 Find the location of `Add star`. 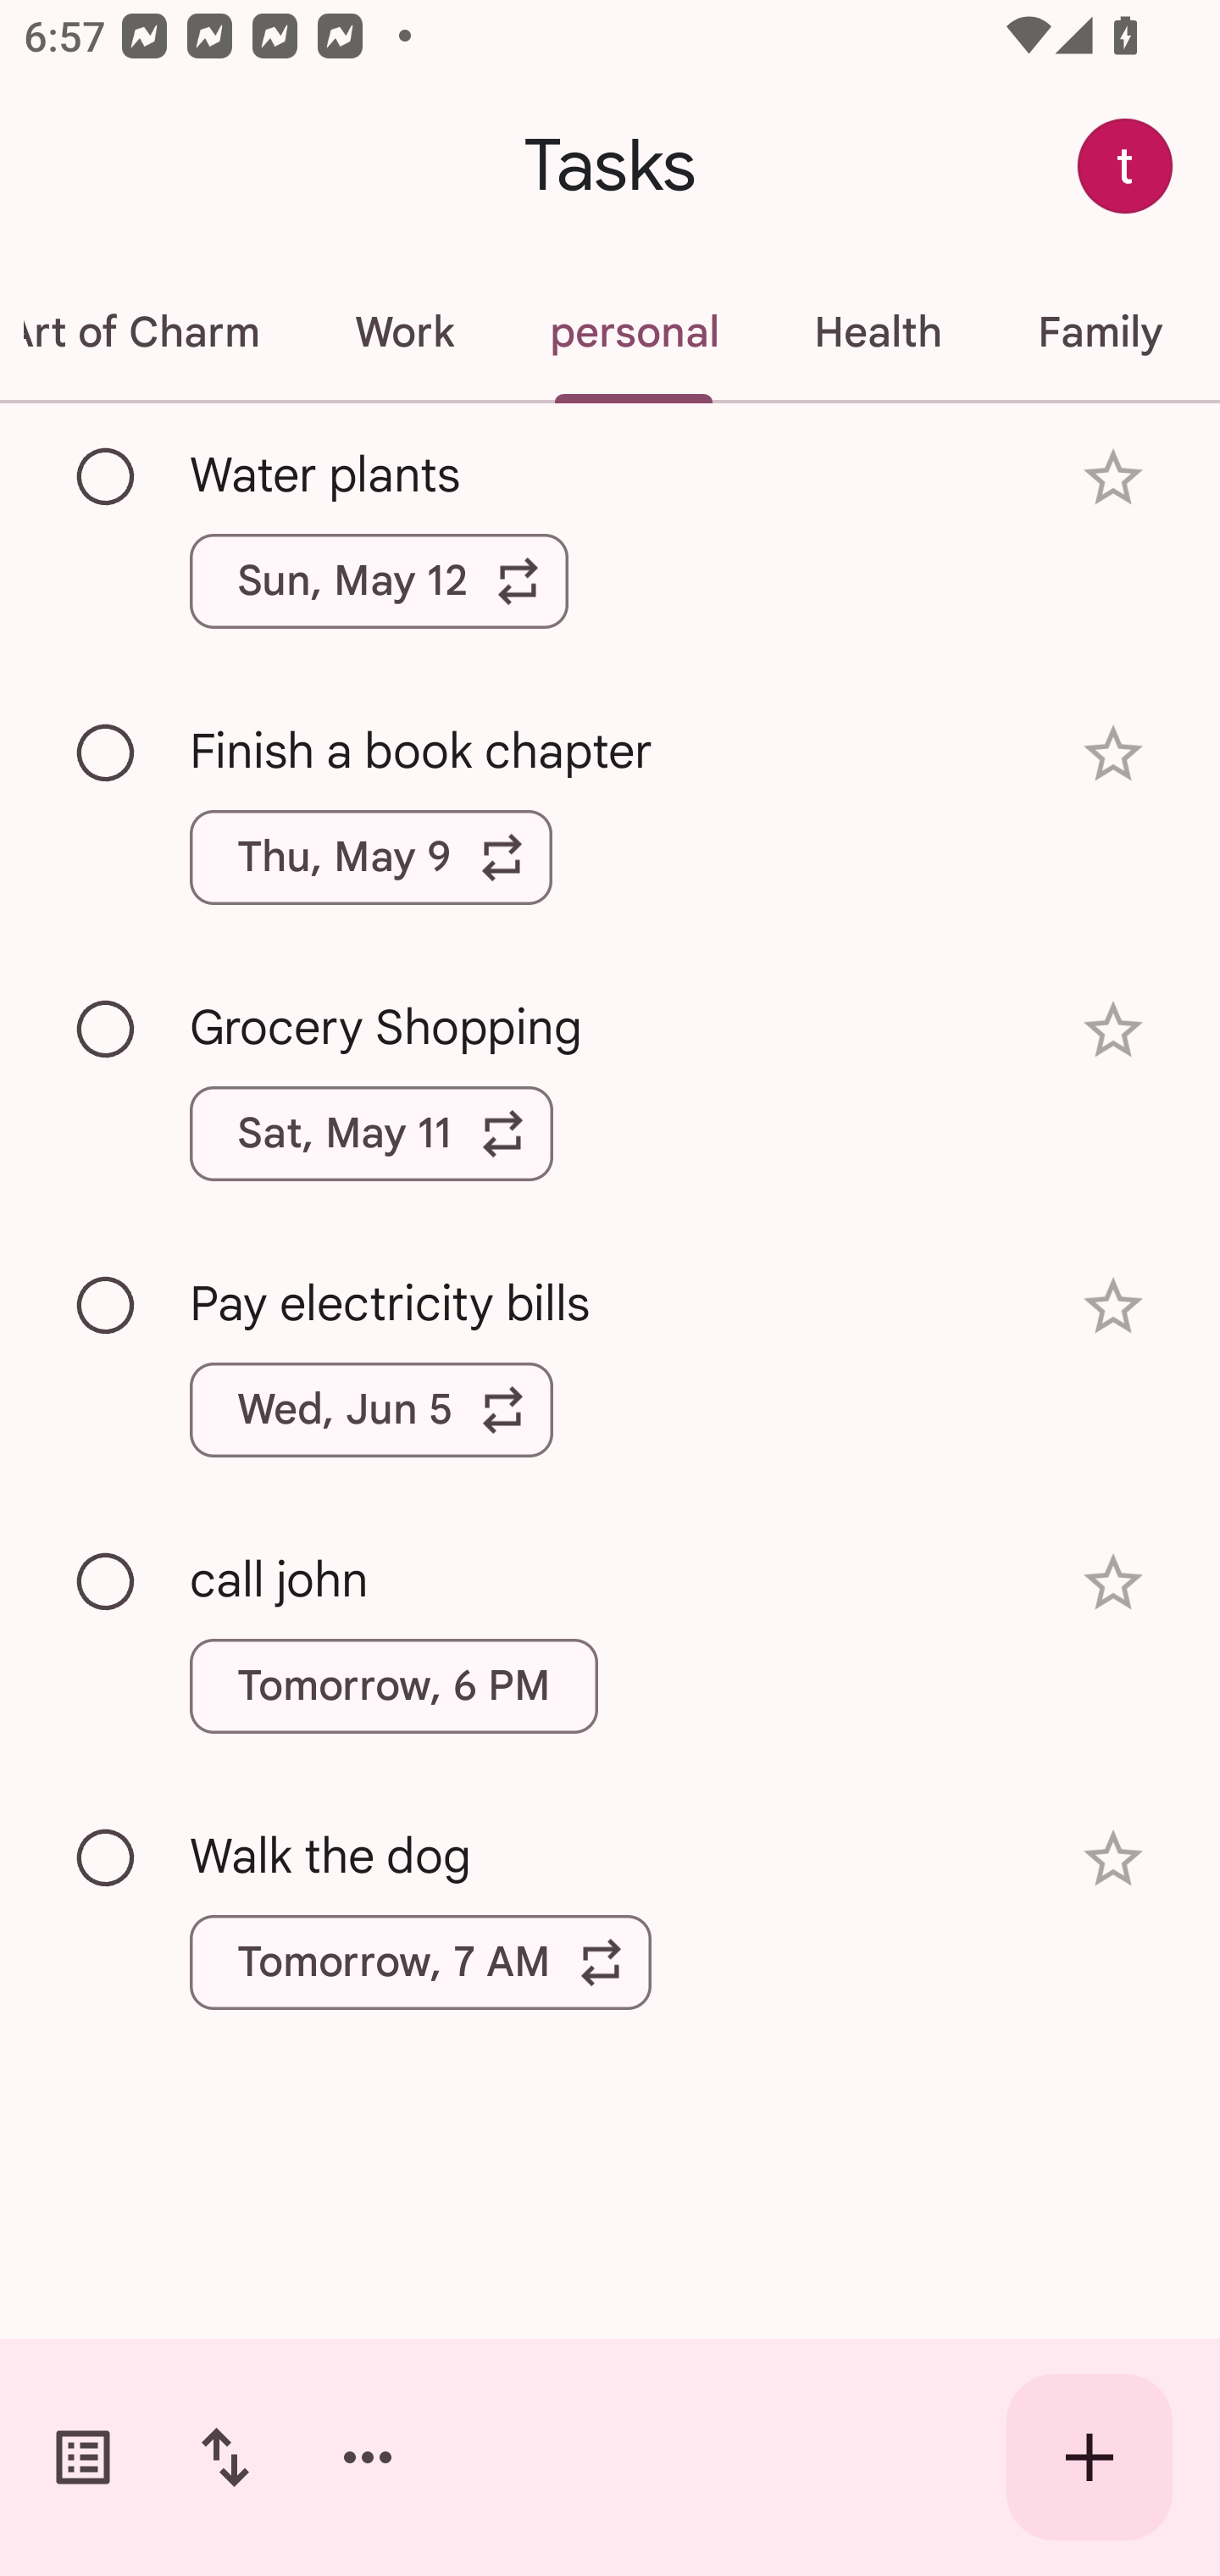

Add star is located at coordinates (1113, 1030).